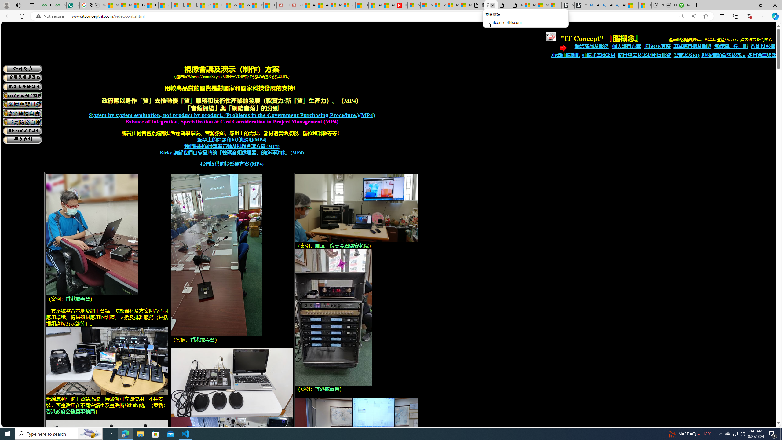 The image size is (782, 440). What do you see at coordinates (107, 514) in the screenshot?
I see `conference equipment` at bounding box center [107, 514].